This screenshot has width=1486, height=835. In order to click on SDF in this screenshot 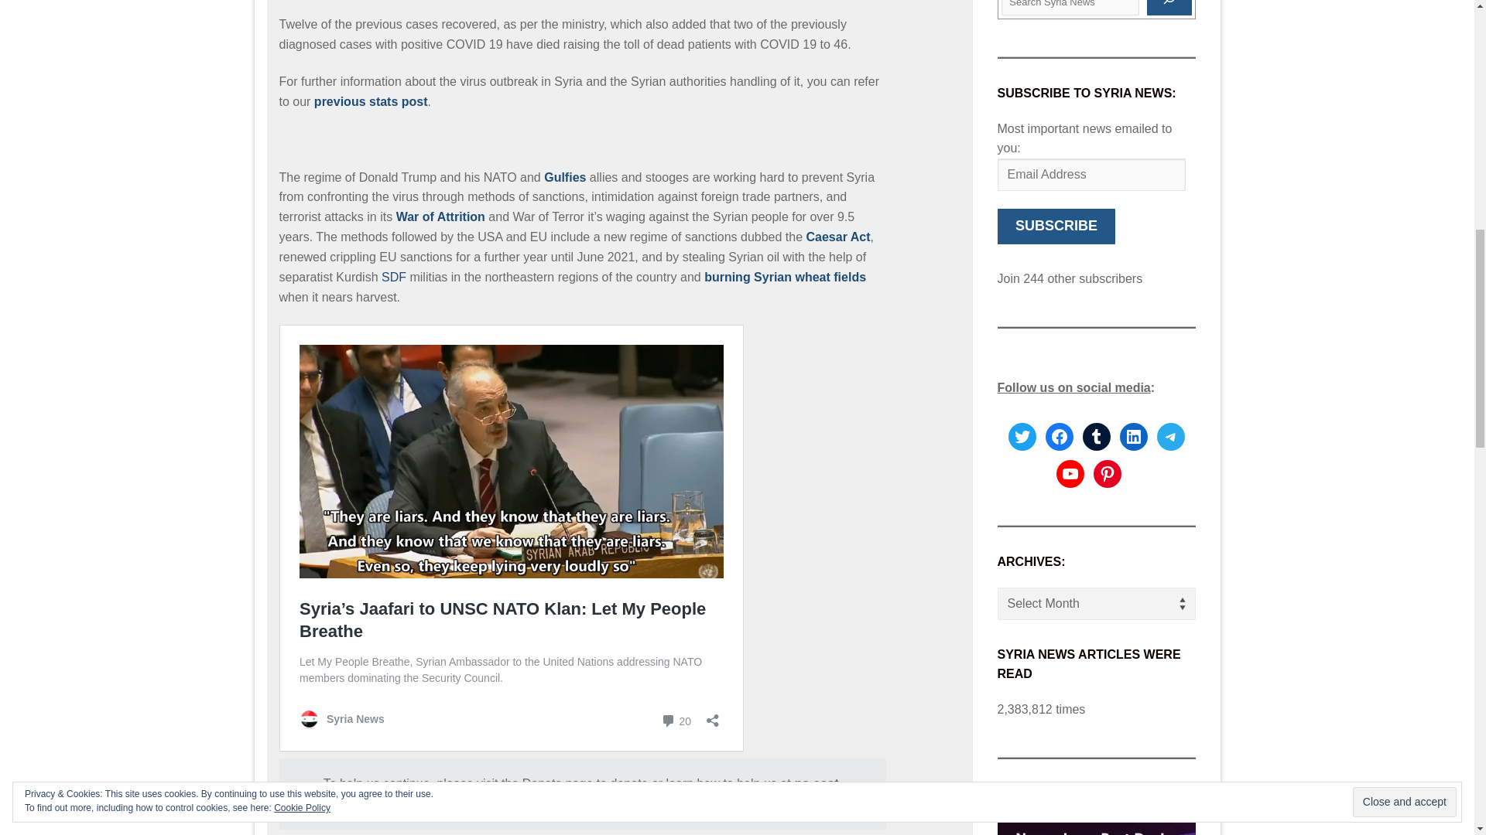, I will do `click(393, 277)`.